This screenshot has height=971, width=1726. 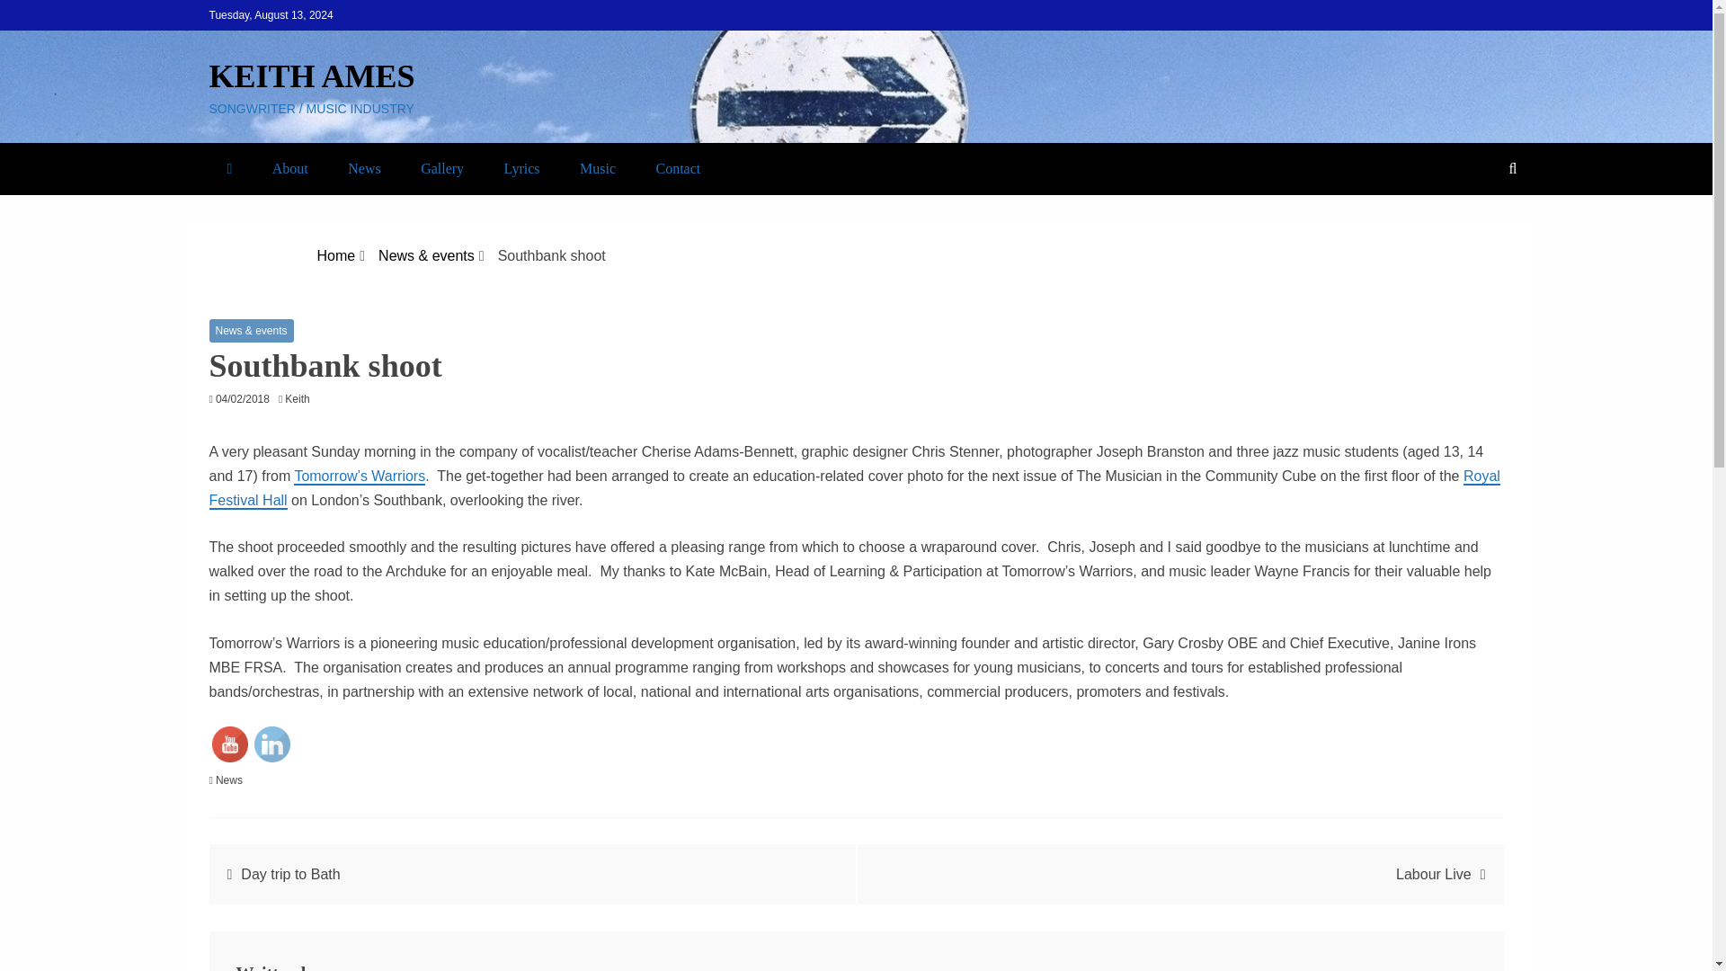 What do you see at coordinates (230, 744) in the screenshot?
I see `Youtube` at bounding box center [230, 744].